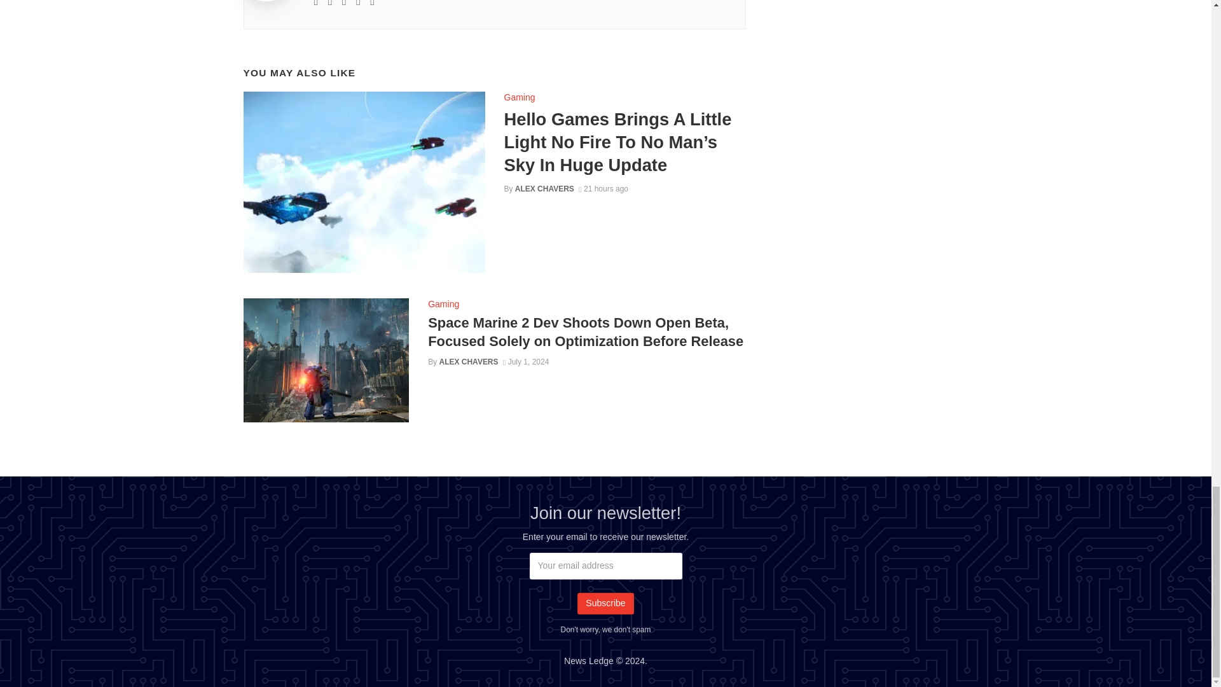 This screenshot has width=1221, height=687. Describe the element at coordinates (519, 97) in the screenshot. I see `Gaming` at that location.